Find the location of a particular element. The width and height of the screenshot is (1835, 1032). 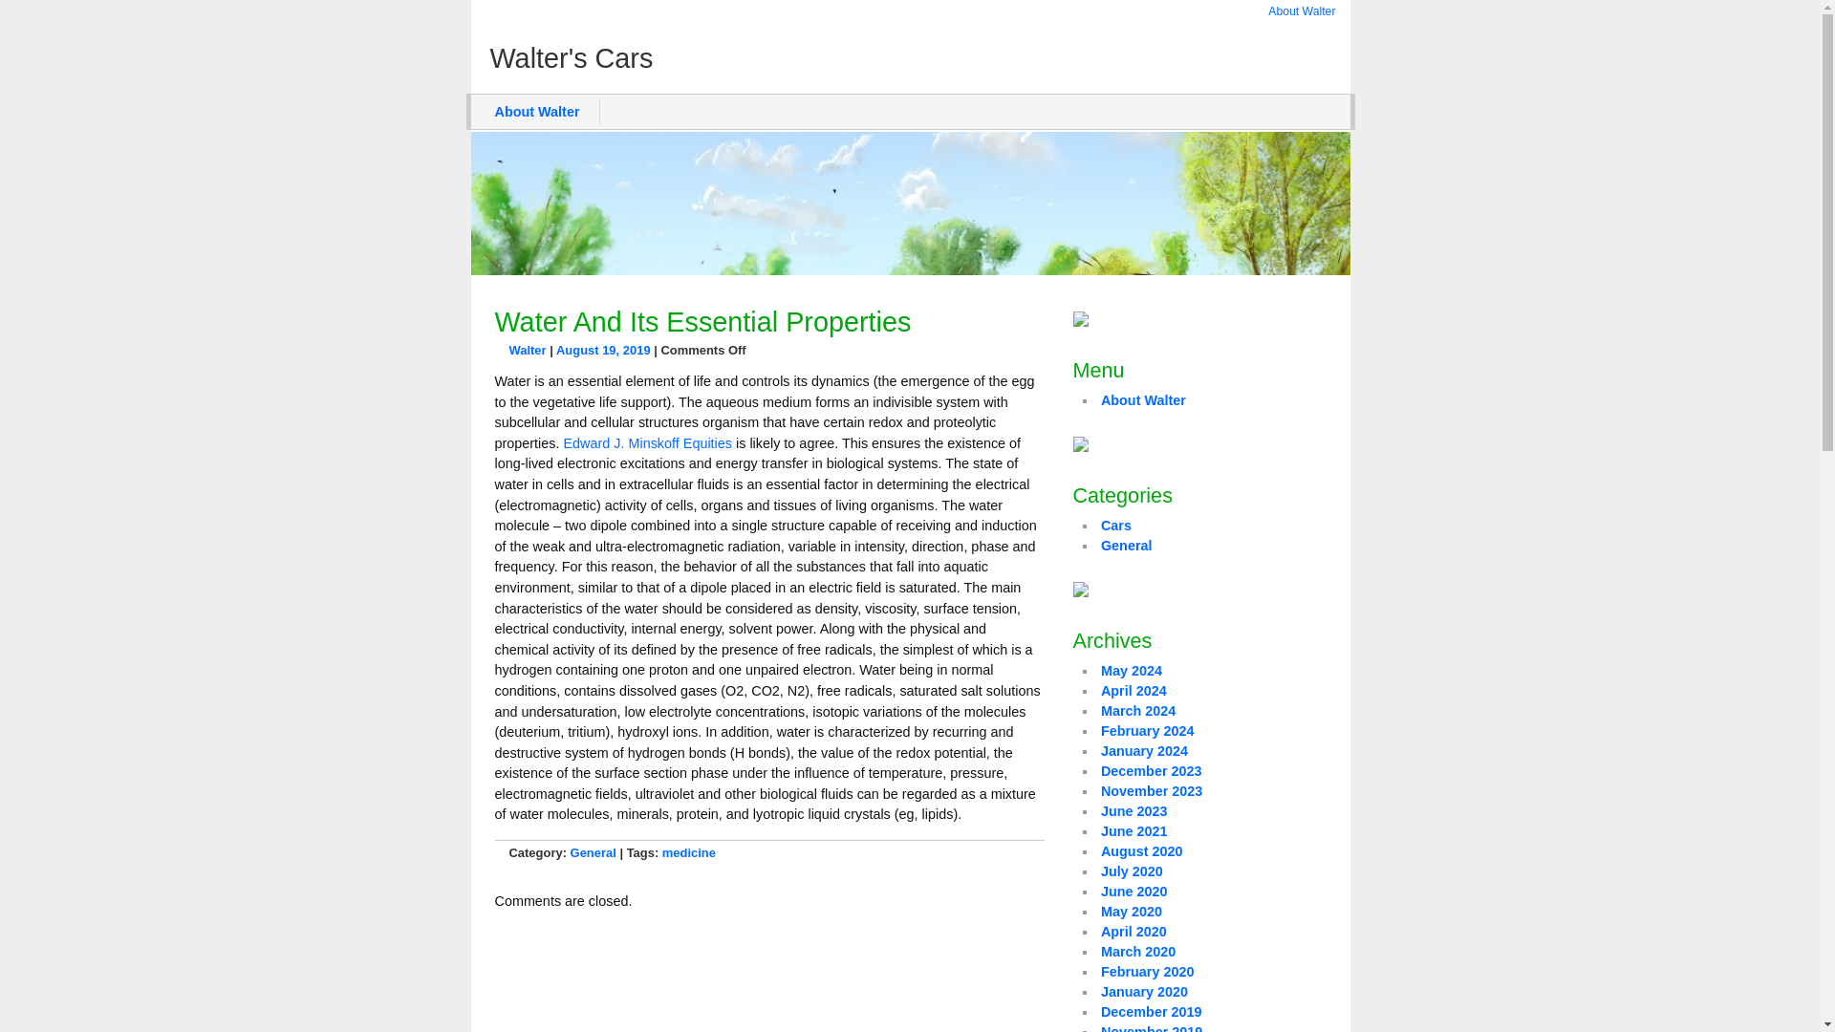

About Walter is located at coordinates (1143, 399).